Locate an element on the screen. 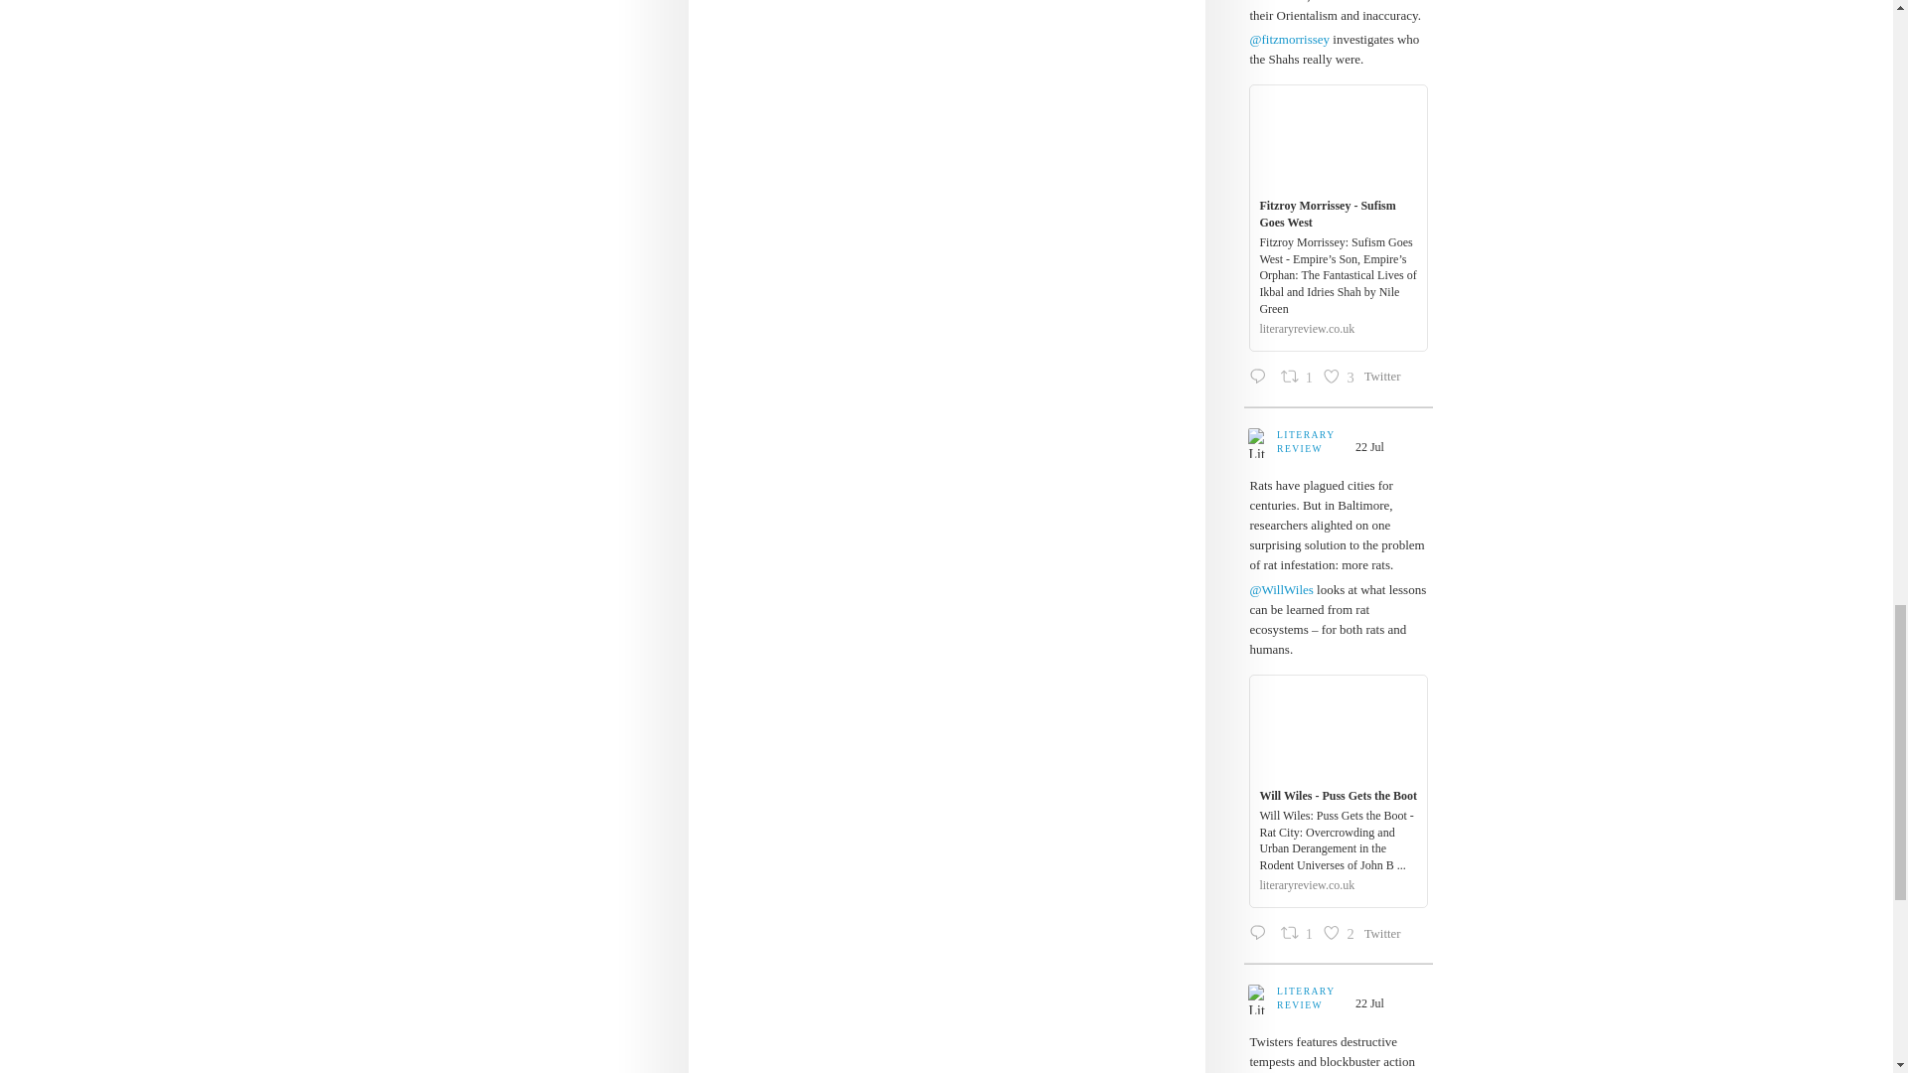 The height and width of the screenshot is (1073, 1908). LITERARY REVIEW is located at coordinates (1338, 378).